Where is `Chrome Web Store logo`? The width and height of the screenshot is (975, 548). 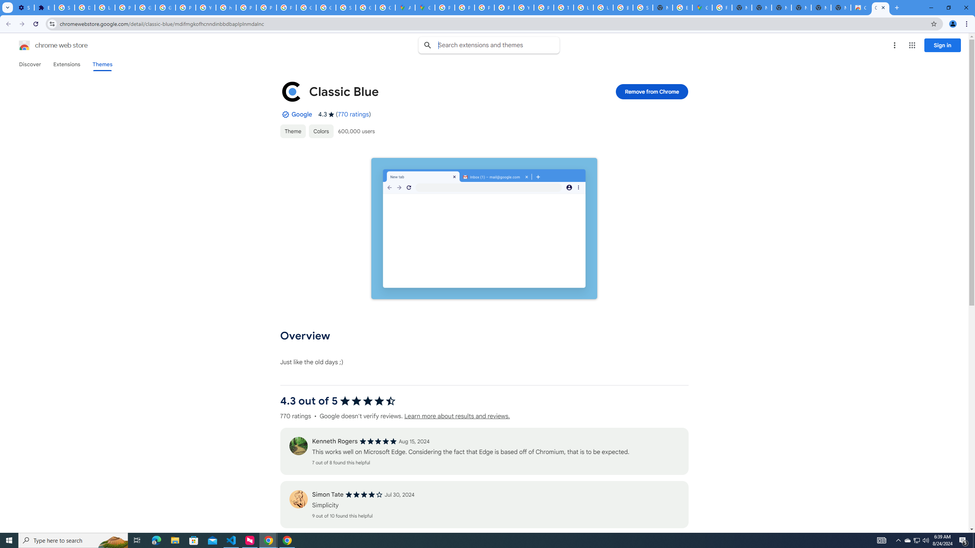
Chrome Web Store logo is located at coordinates (24, 45).